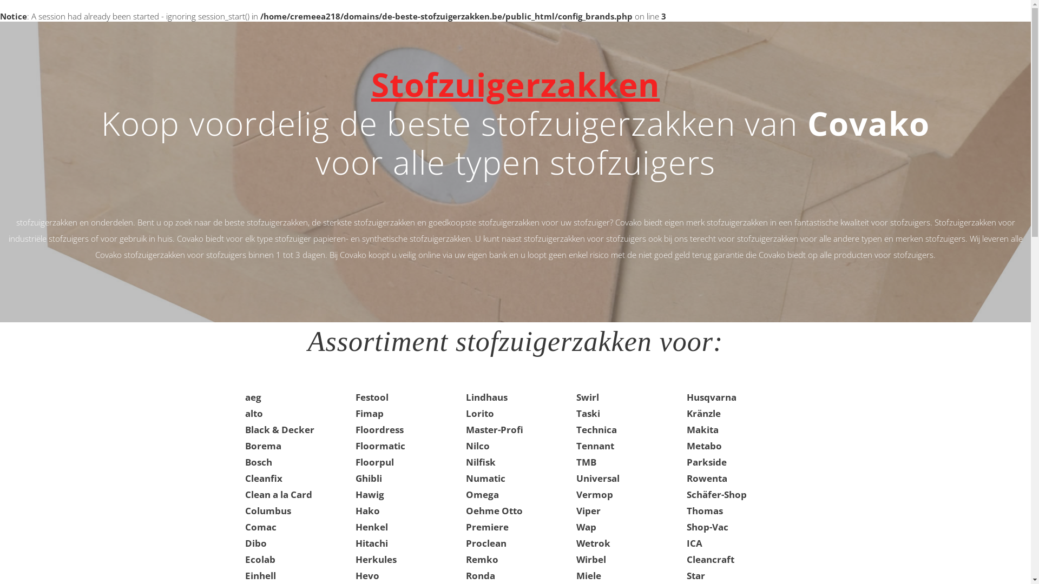 This screenshot has width=1039, height=584. What do you see at coordinates (379, 429) in the screenshot?
I see `Floordress` at bounding box center [379, 429].